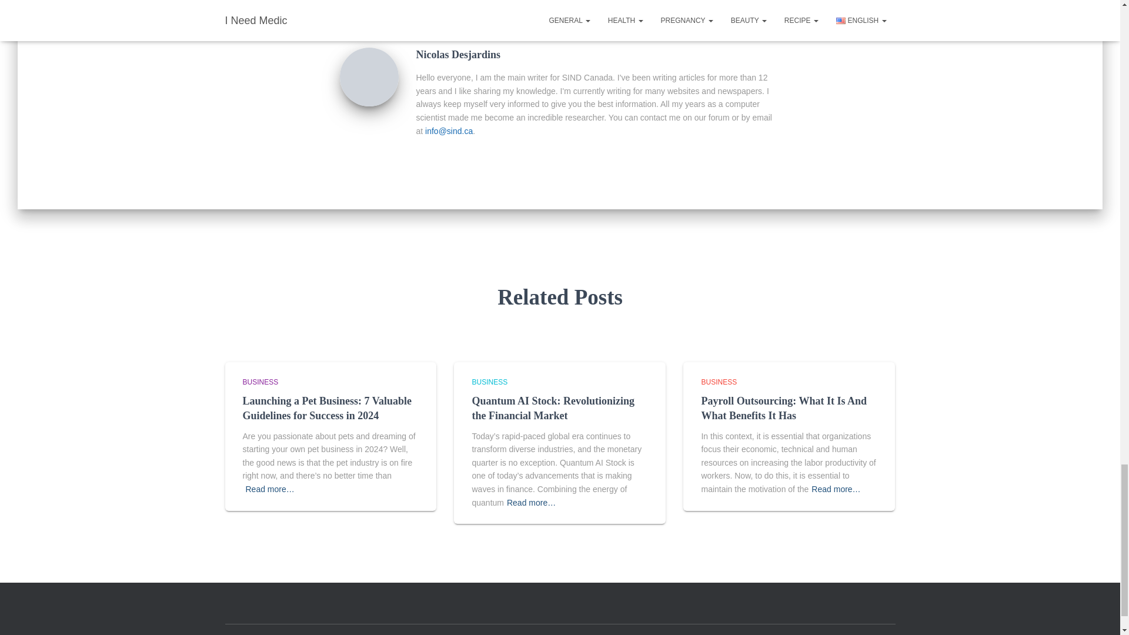 The image size is (1129, 635). What do you see at coordinates (489, 382) in the screenshot?
I see `BUSINESS` at bounding box center [489, 382].